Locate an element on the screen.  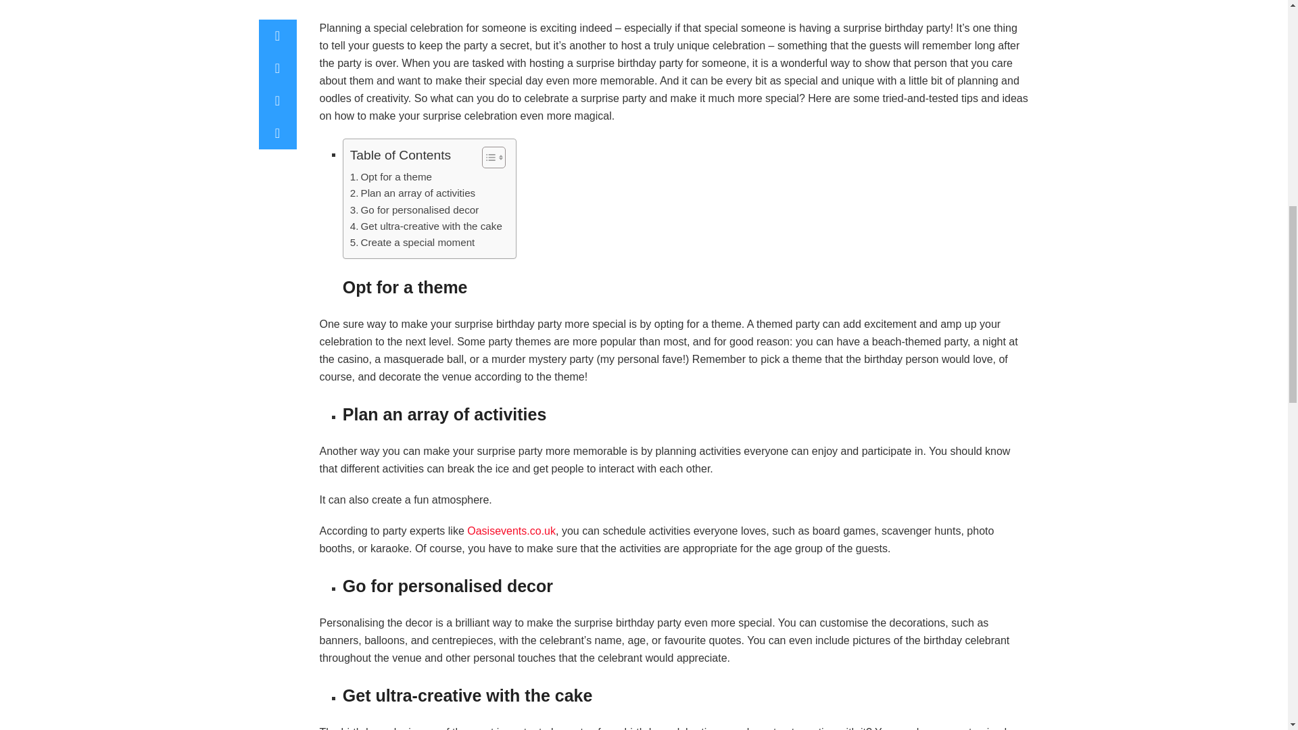
Go for personalised decor is located at coordinates (414, 210).